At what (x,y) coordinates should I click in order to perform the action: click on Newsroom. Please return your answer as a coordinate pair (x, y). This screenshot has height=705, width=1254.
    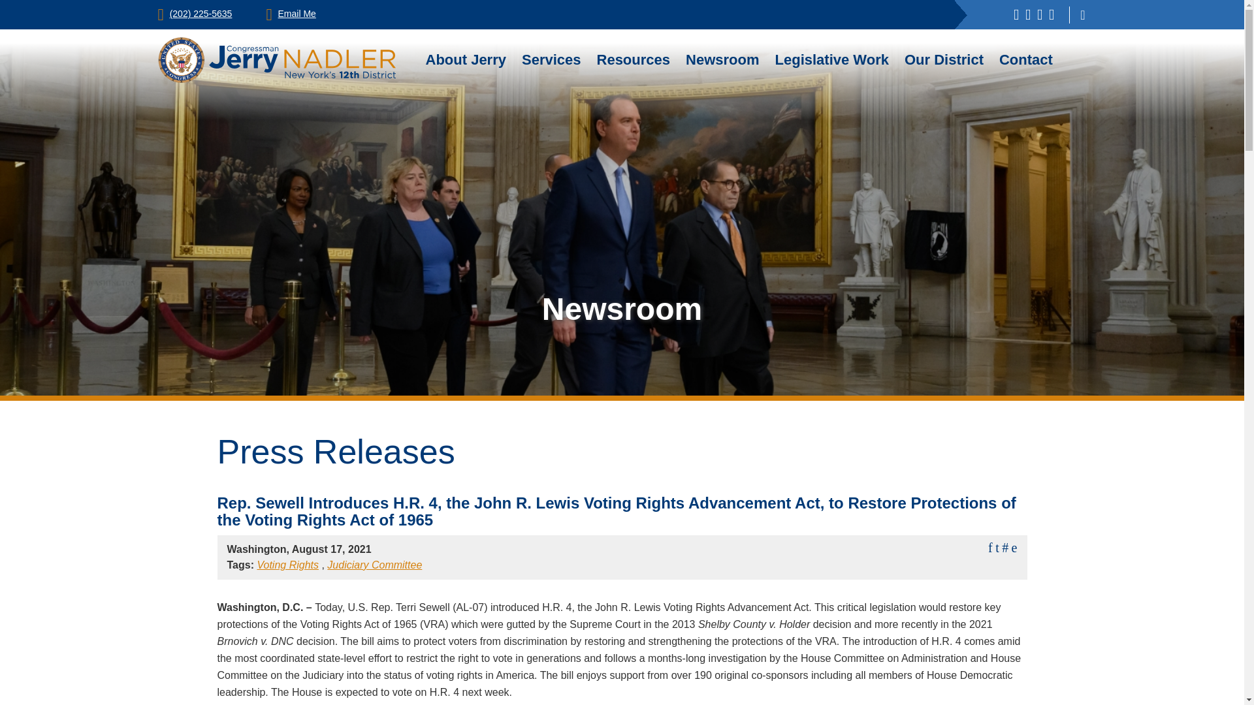
    Looking at the image, I should click on (722, 59).